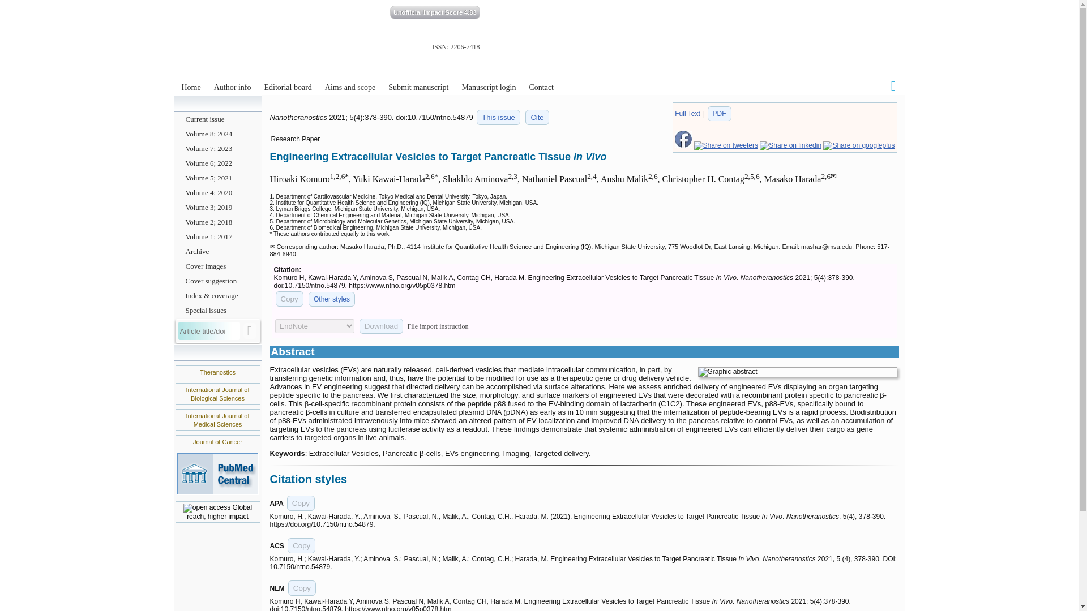  Describe the element at coordinates (250, 331) in the screenshot. I see `Search article by title or doi` at that location.